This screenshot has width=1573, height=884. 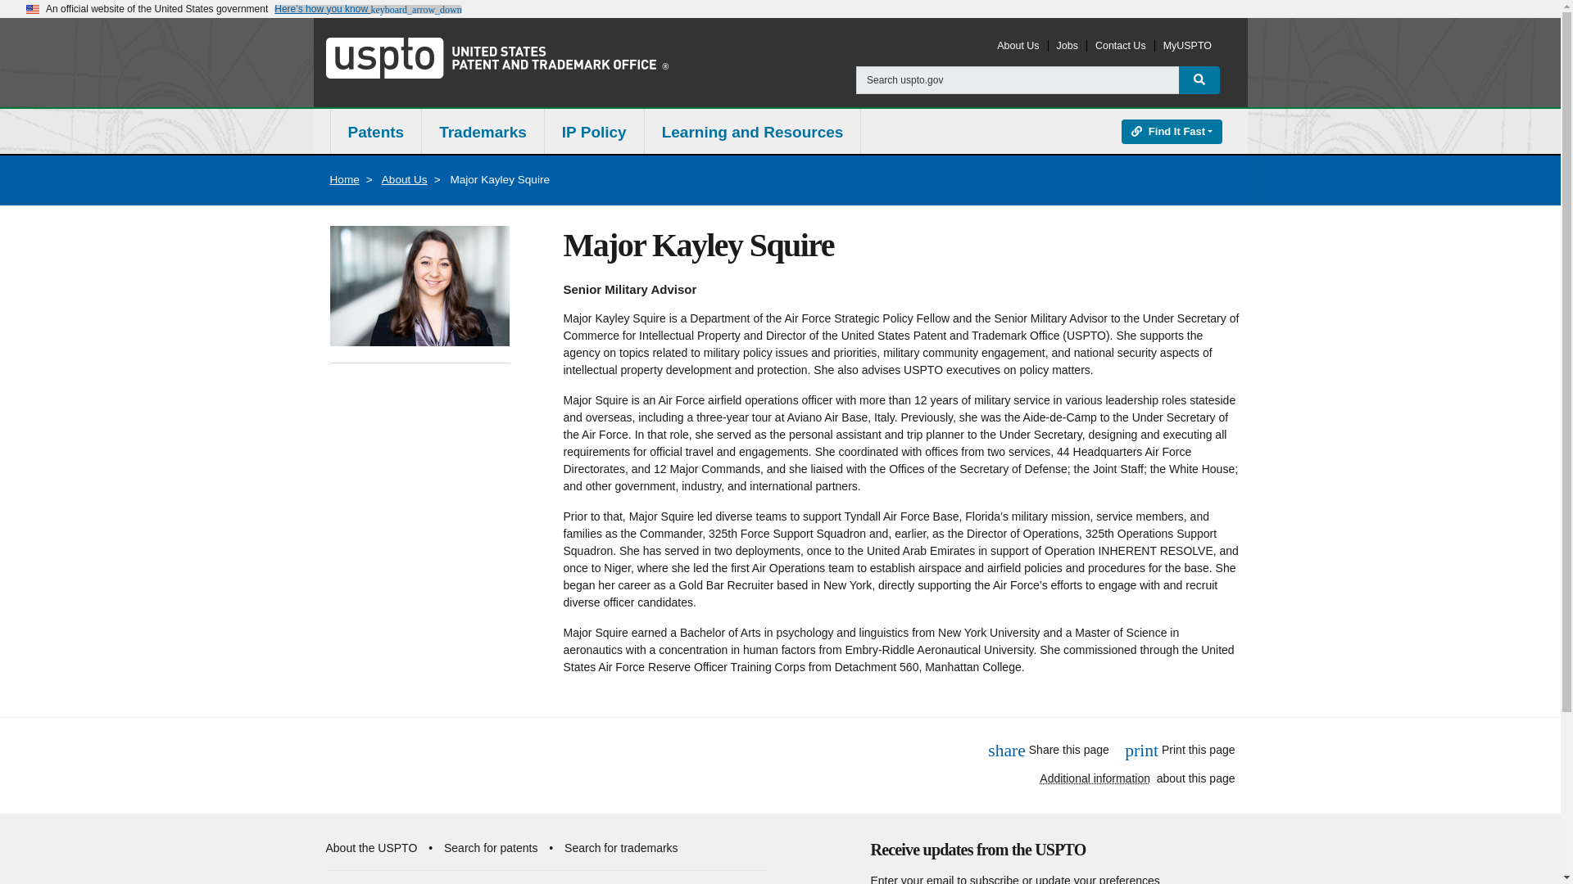 I want to click on Search, so click(x=1199, y=80).